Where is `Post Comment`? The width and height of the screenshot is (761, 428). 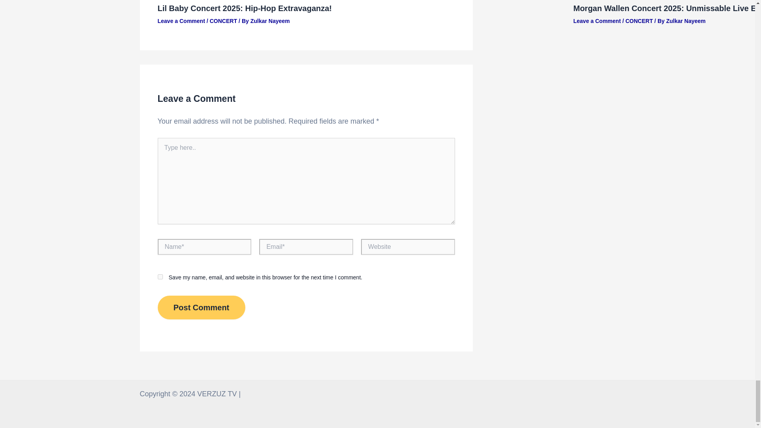 Post Comment is located at coordinates (201, 308).